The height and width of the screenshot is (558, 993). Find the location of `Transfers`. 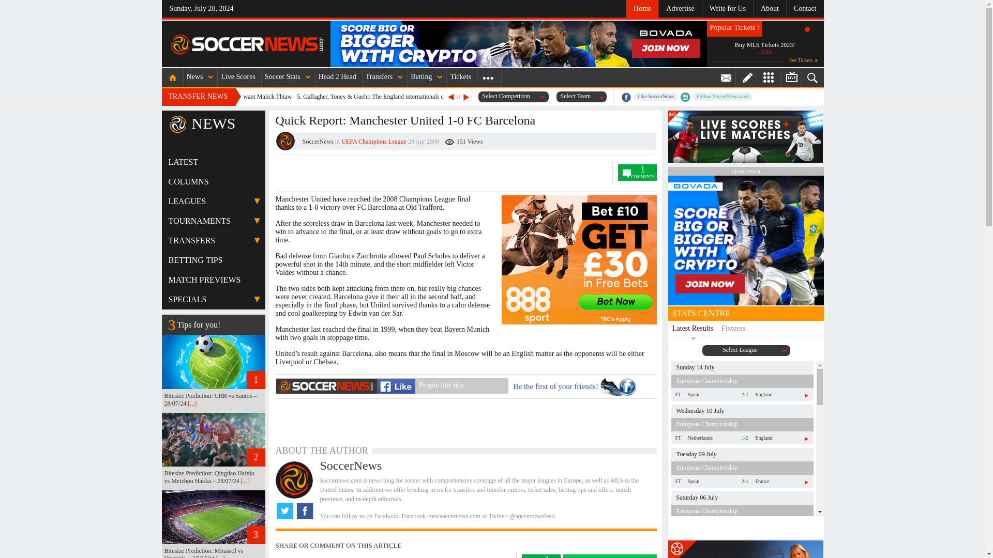

Transfers is located at coordinates (380, 77).